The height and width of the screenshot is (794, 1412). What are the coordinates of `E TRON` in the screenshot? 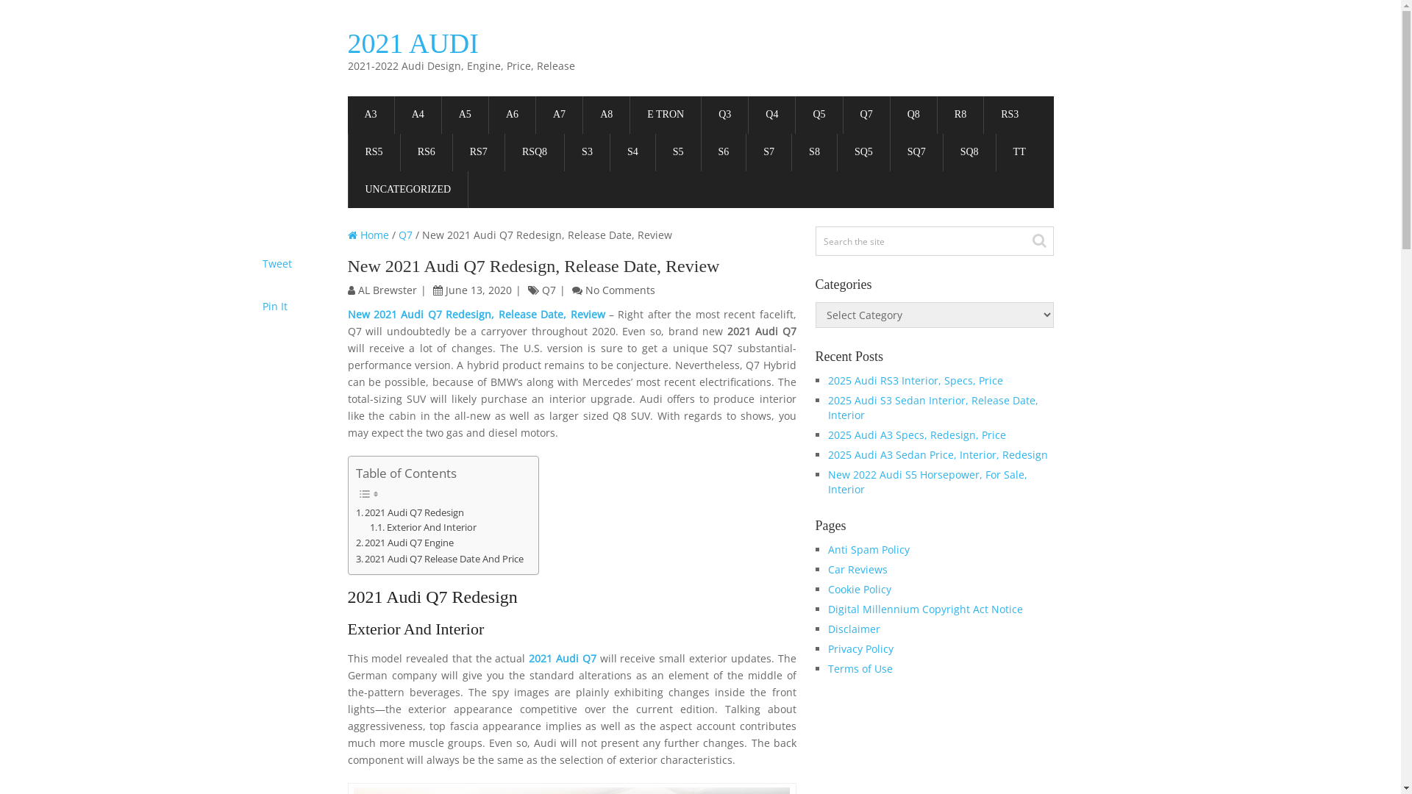 It's located at (666, 115).